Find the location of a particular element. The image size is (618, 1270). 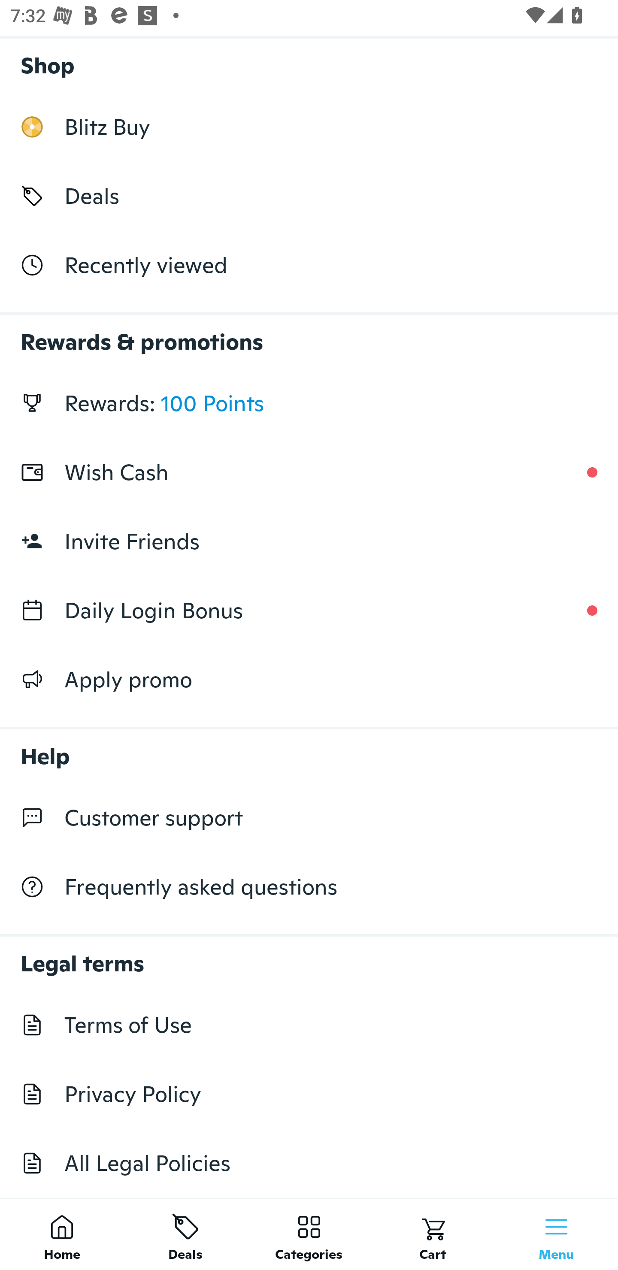

Customer support is located at coordinates (309, 818).